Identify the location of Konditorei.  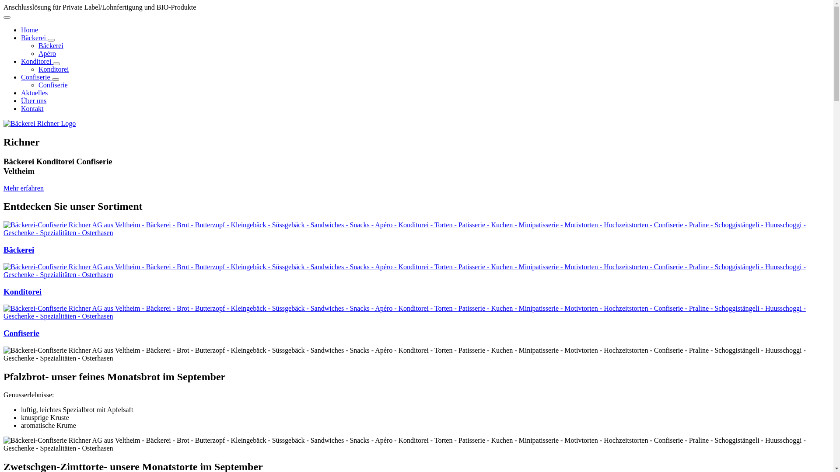
(37, 61).